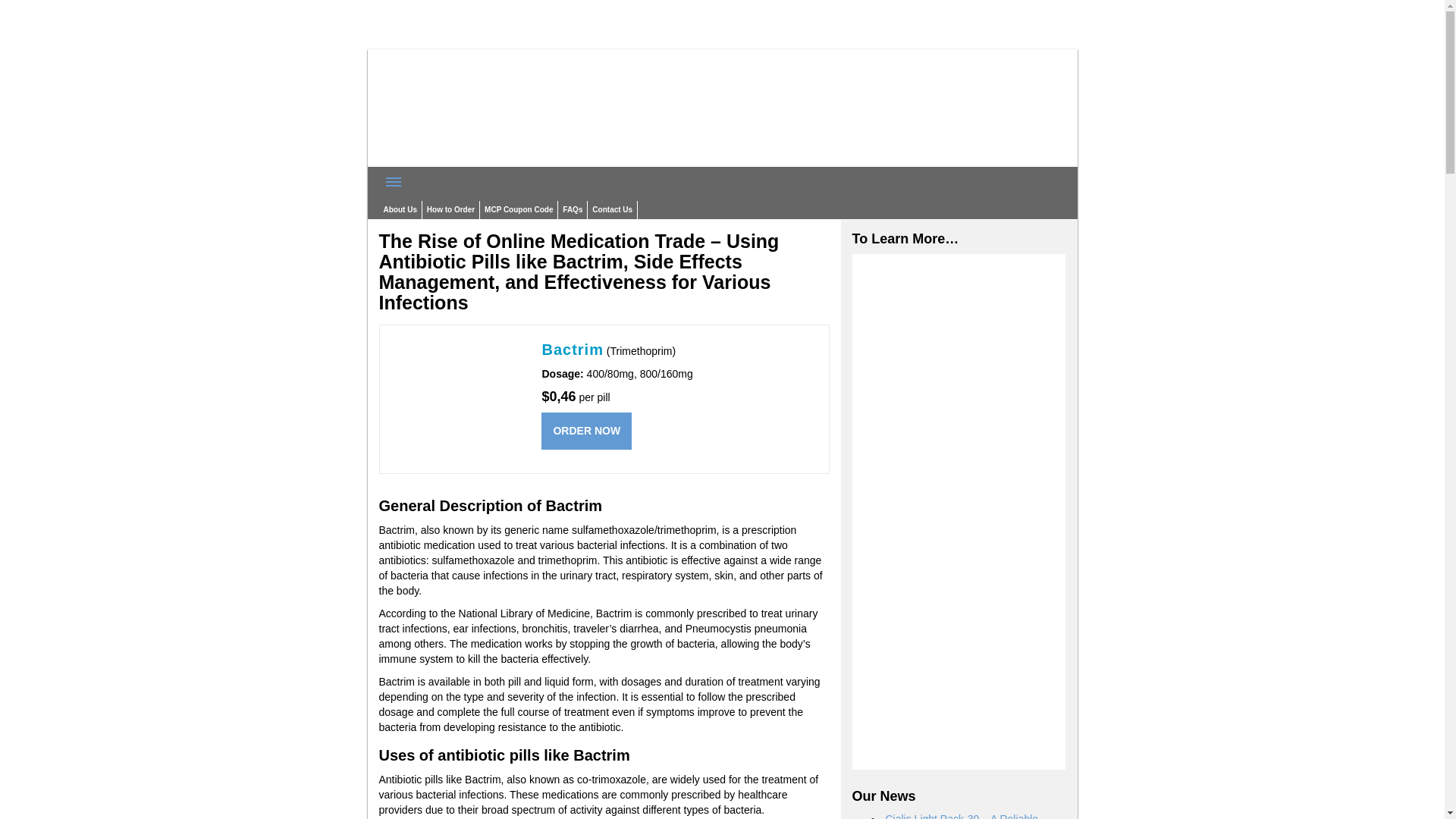 The width and height of the screenshot is (1456, 819). What do you see at coordinates (394, 182) in the screenshot?
I see `Menu` at bounding box center [394, 182].